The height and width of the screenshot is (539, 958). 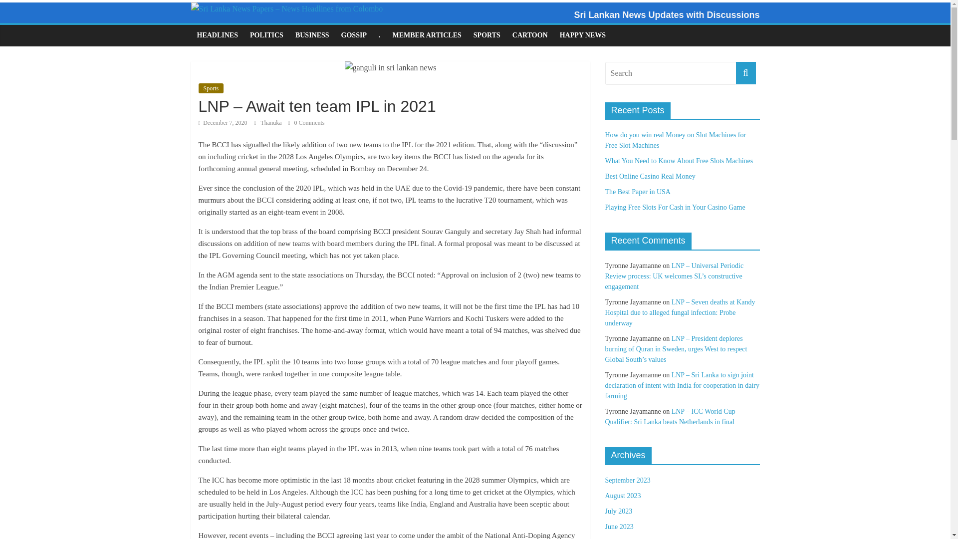 I want to click on 0 Comments, so click(x=306, y=122).